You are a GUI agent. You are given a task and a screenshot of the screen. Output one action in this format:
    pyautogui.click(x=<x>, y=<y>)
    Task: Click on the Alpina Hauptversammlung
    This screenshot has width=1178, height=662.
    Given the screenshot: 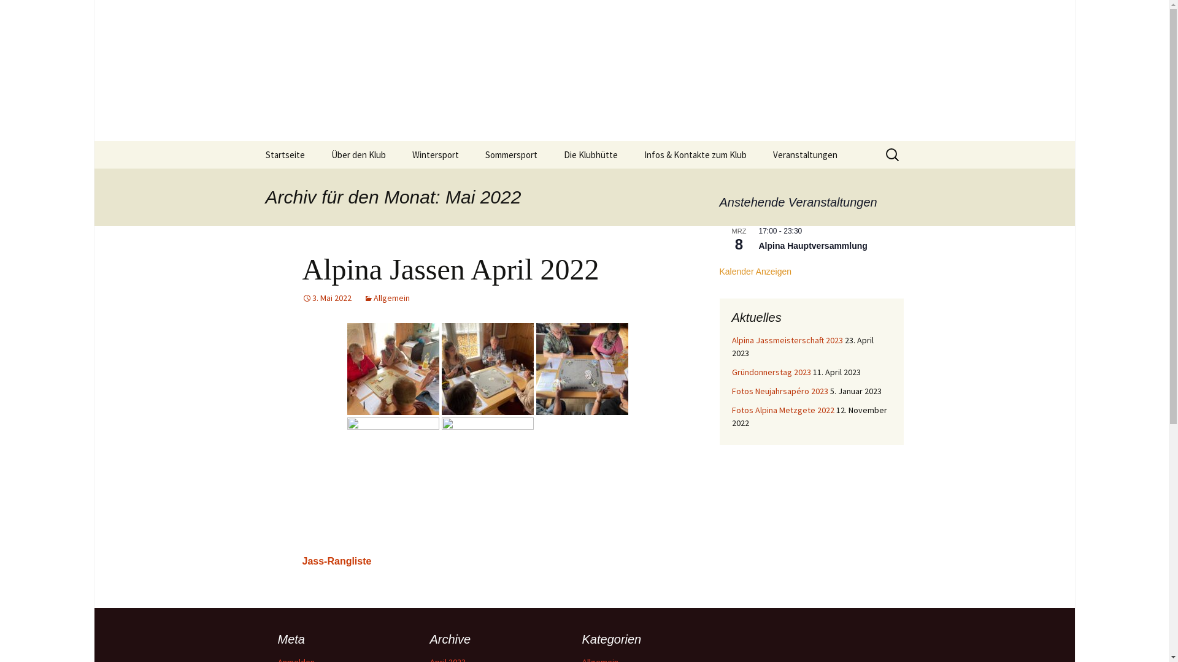 What is the action you would take?
    pyautogui.click(x=812, y=246)
    